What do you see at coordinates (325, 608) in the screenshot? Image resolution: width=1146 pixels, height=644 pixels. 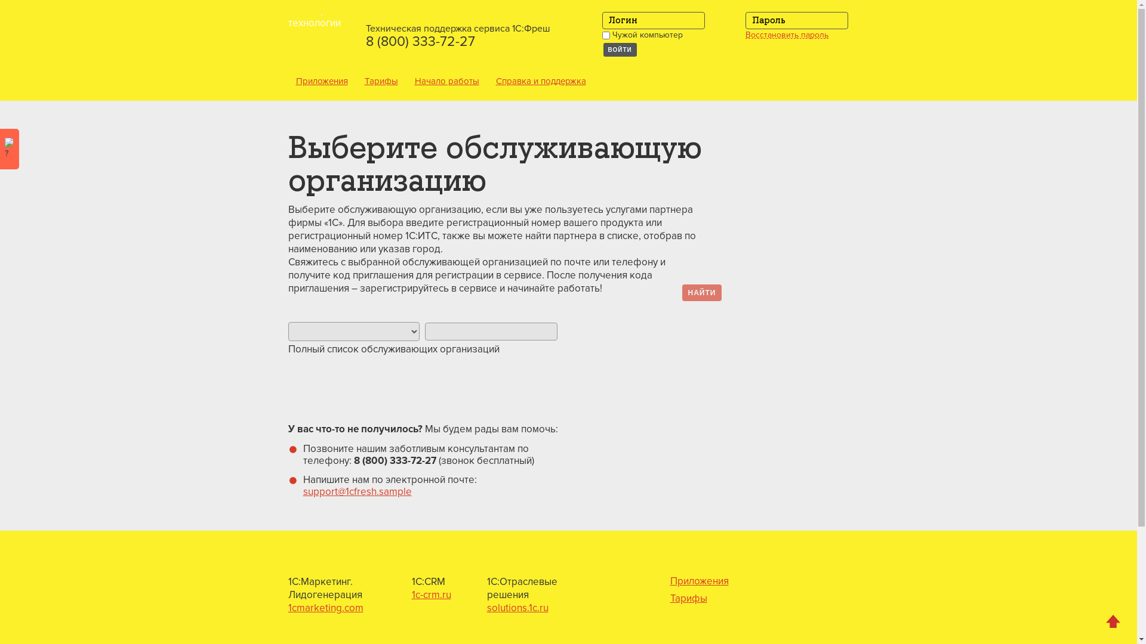 I see `1cmarketing.com` at bounding box center [325, 608].